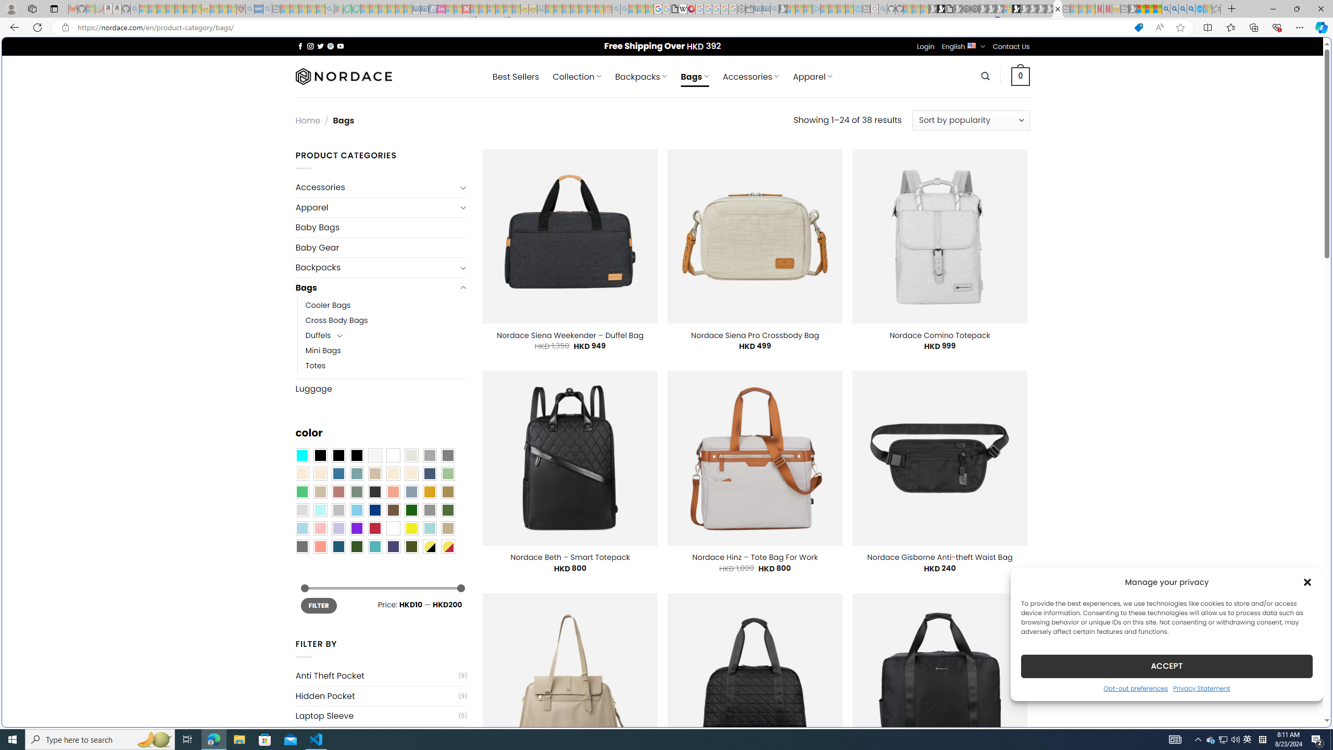 The height and width of the screenshot is (750, 1333). I want to click on Nordace Gisborne Anti-theft Waist Bag, so click(939, 557).